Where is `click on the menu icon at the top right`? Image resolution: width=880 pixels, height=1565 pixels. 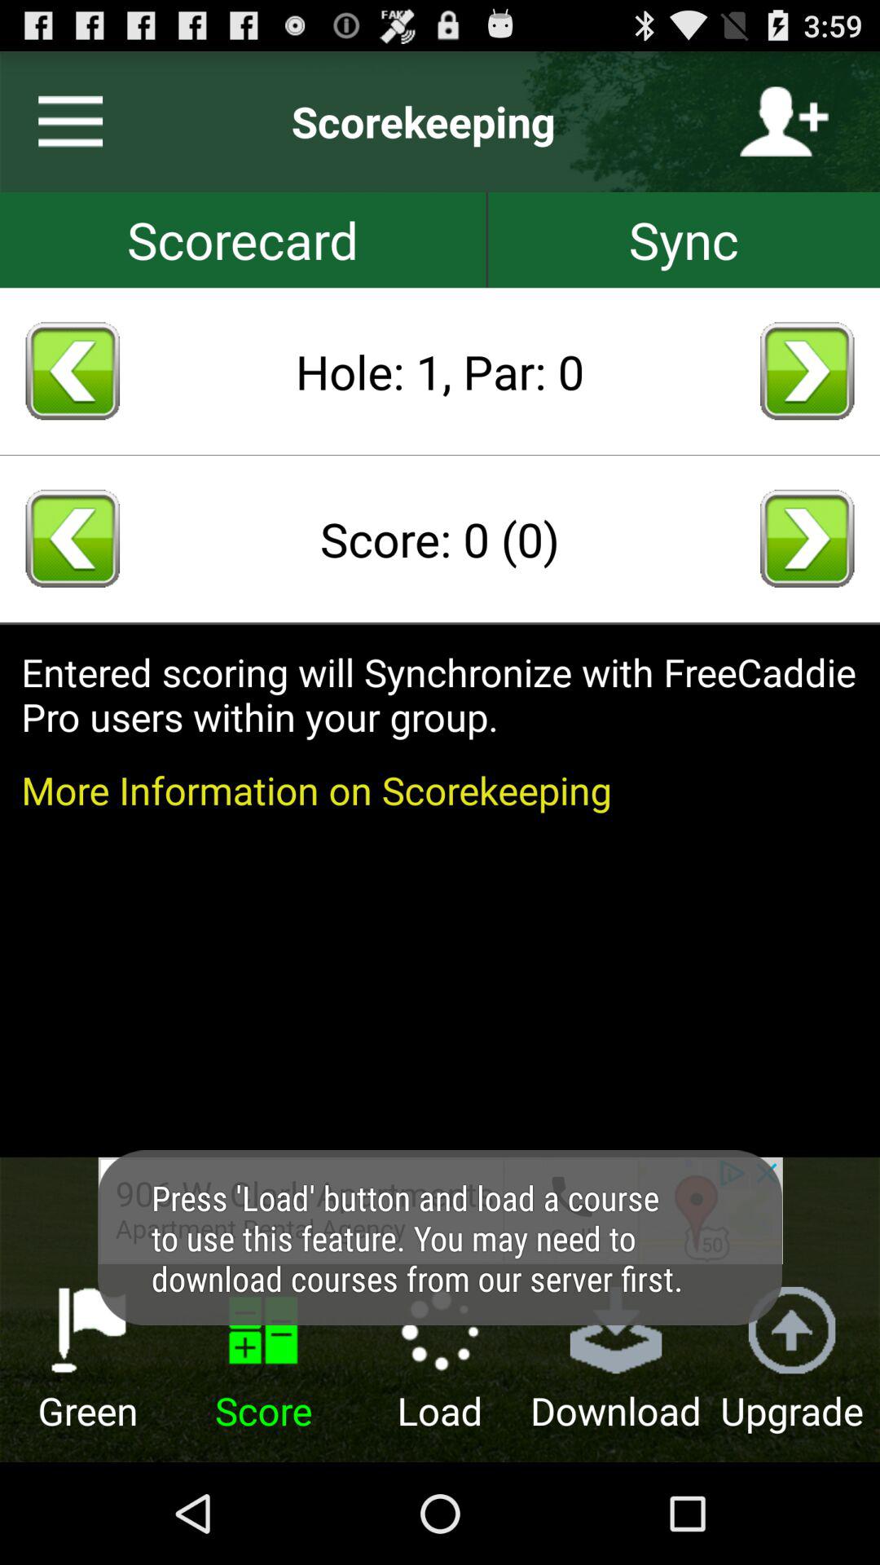
click on the menu icon at the top right is located at coordinates (64, 121).